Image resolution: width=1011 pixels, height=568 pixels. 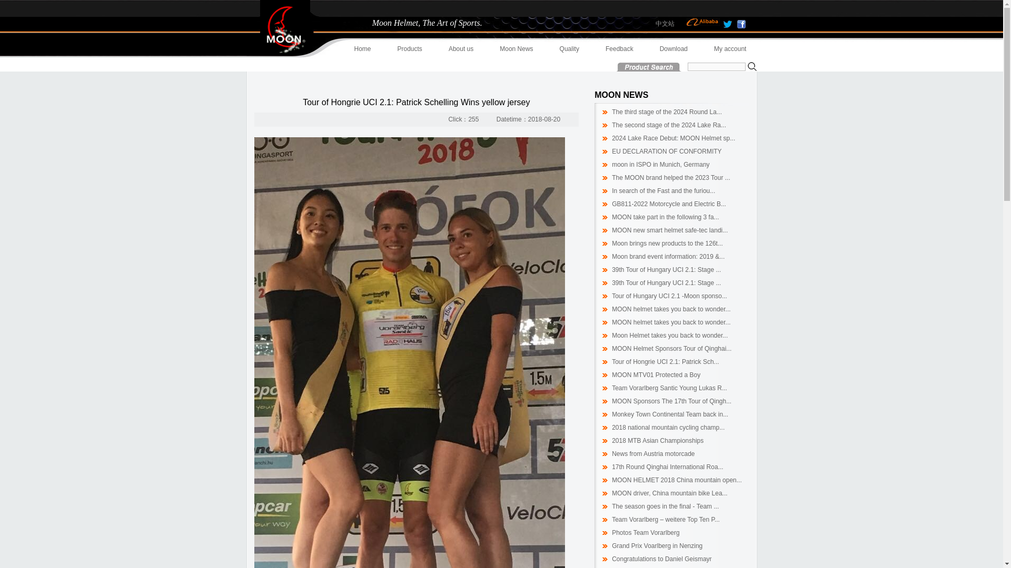 I want to click on 2024 Lake Race Debut: MOON Helmet sp..., so click(x=673, y=138).